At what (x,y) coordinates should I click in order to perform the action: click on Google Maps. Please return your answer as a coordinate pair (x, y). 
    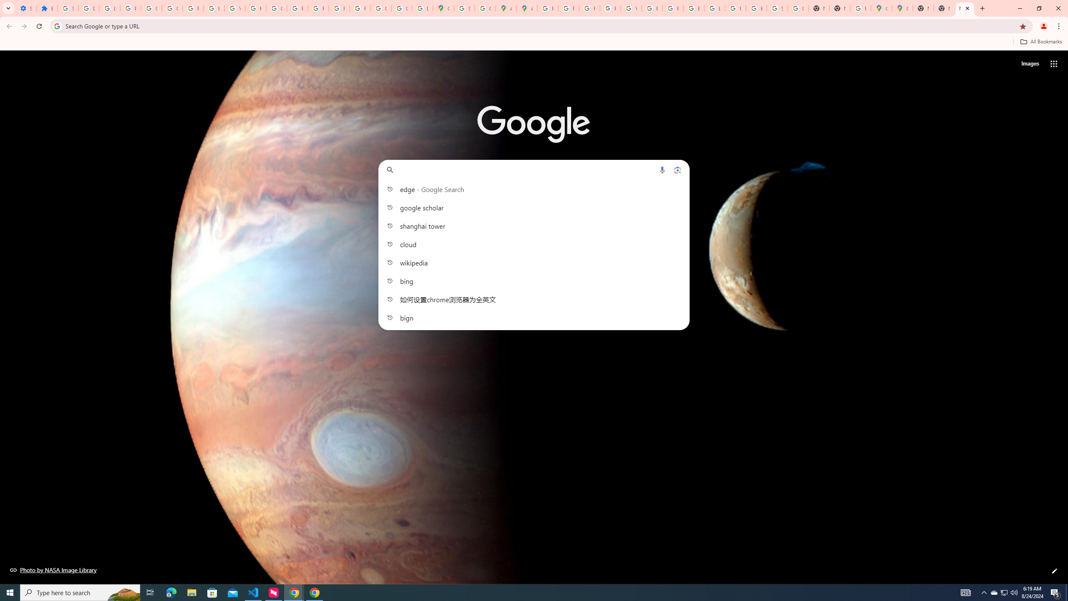
    Looking at the image, I should click on (881, 8).